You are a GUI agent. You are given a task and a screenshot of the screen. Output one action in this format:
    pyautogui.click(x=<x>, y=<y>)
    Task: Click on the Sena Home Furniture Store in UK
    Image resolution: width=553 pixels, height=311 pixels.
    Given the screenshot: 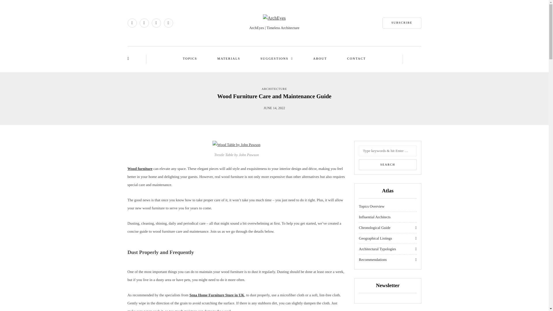 What is the action you would take?
    pyautogui.click(x=217, y=295)
    